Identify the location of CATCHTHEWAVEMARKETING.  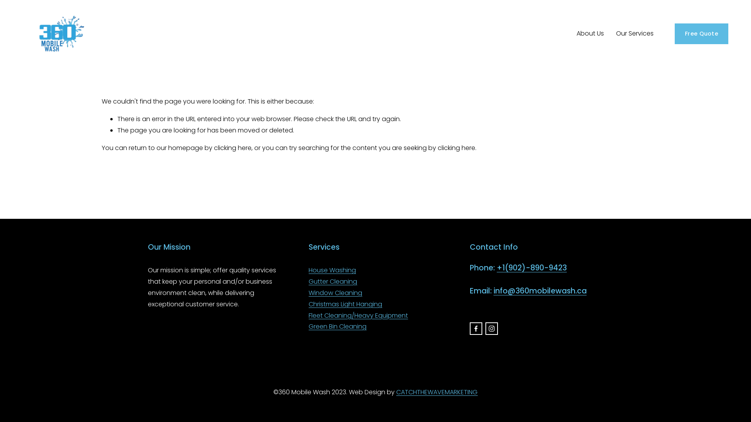
(437, 392).